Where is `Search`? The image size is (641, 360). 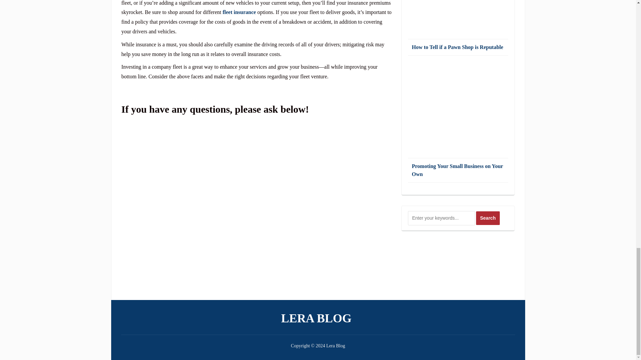 Search is located at coordinates (488, 218).